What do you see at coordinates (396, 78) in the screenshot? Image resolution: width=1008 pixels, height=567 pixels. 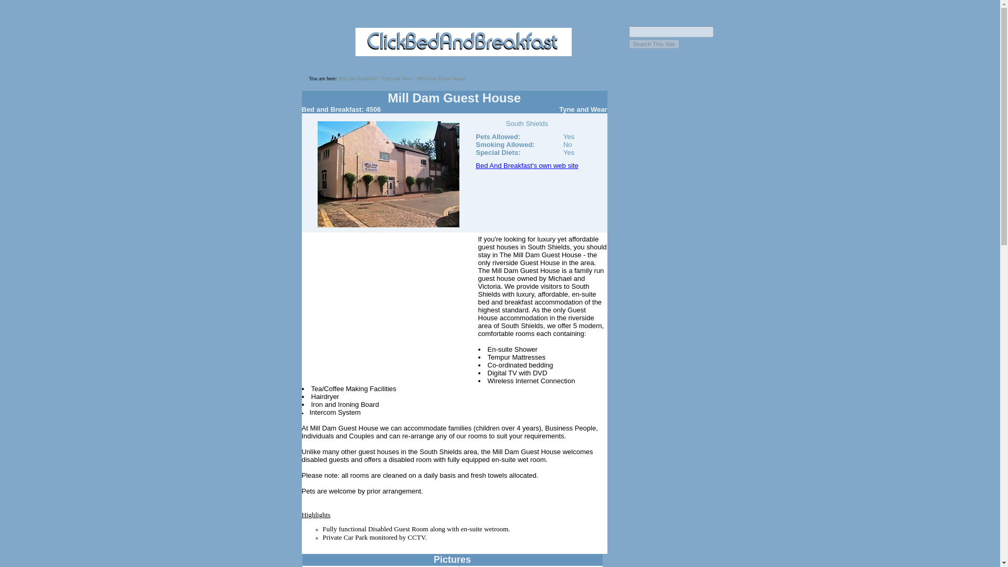 I see `Tyne and Wear` at bounding box center [396, 78].